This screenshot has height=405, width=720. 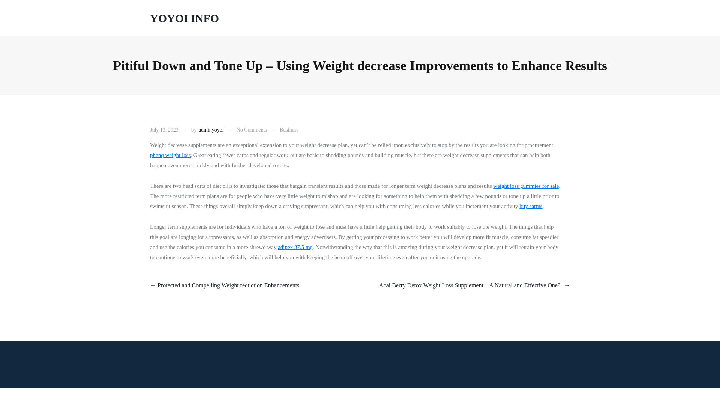 I want to click on July 13, 2023, so click(x=164, y=130).